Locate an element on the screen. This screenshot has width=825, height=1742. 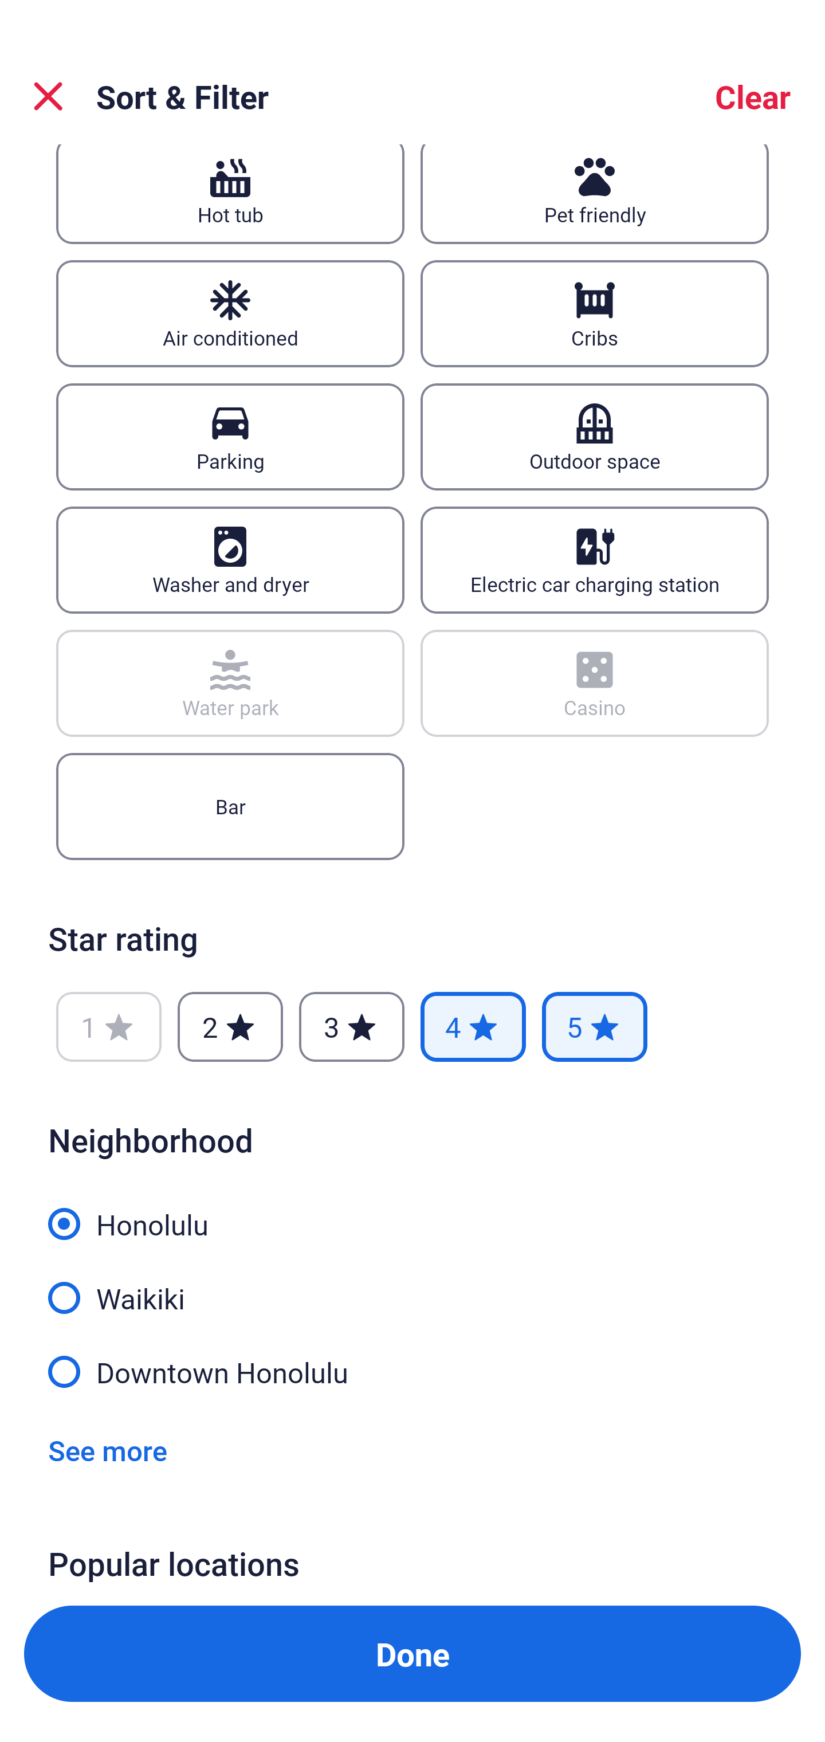
Air conditioned is located at coordinates (230, 313).